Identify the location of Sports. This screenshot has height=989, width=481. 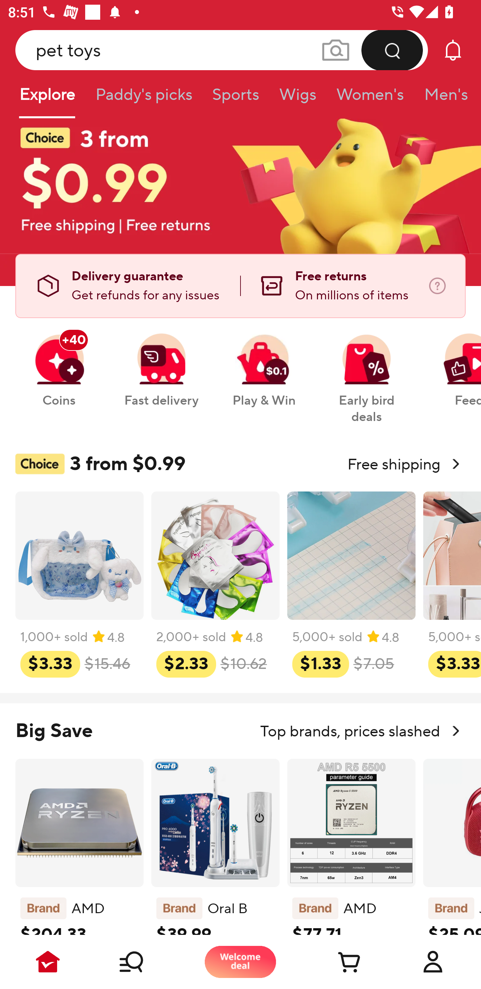
(235, 98).